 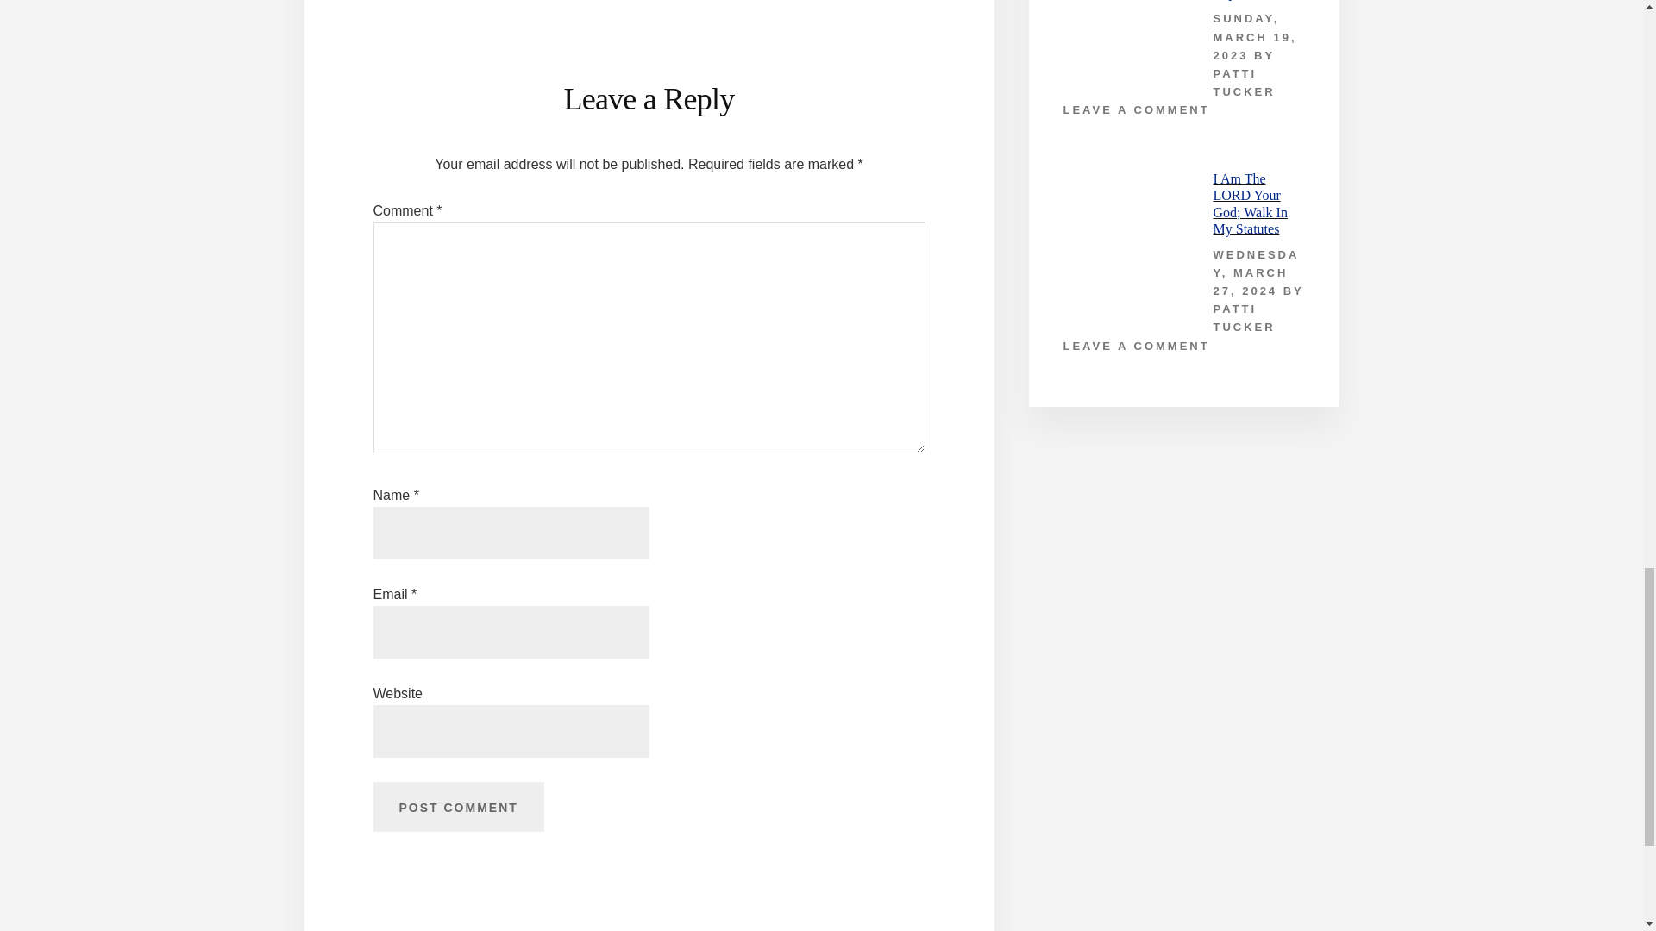 What do you see at coordinates (1135, 109) in the screenshot?
I see `LEAVE A COMMENT` at bounding box center [1135, 109].